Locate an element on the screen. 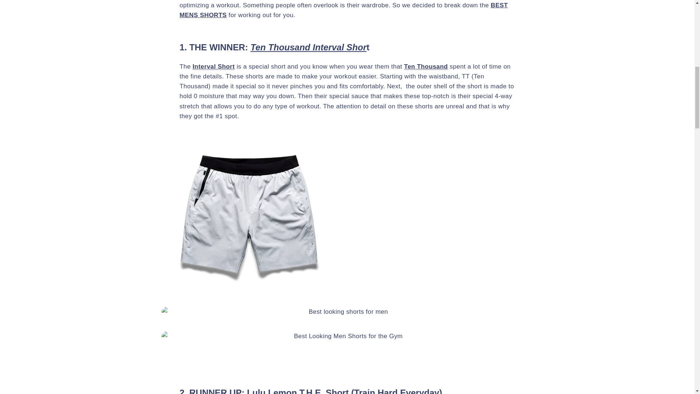 Image resolution: width=700 pixels, height=394 pixels. Best Male Shorts for working out is located at coordinates (299, 391).